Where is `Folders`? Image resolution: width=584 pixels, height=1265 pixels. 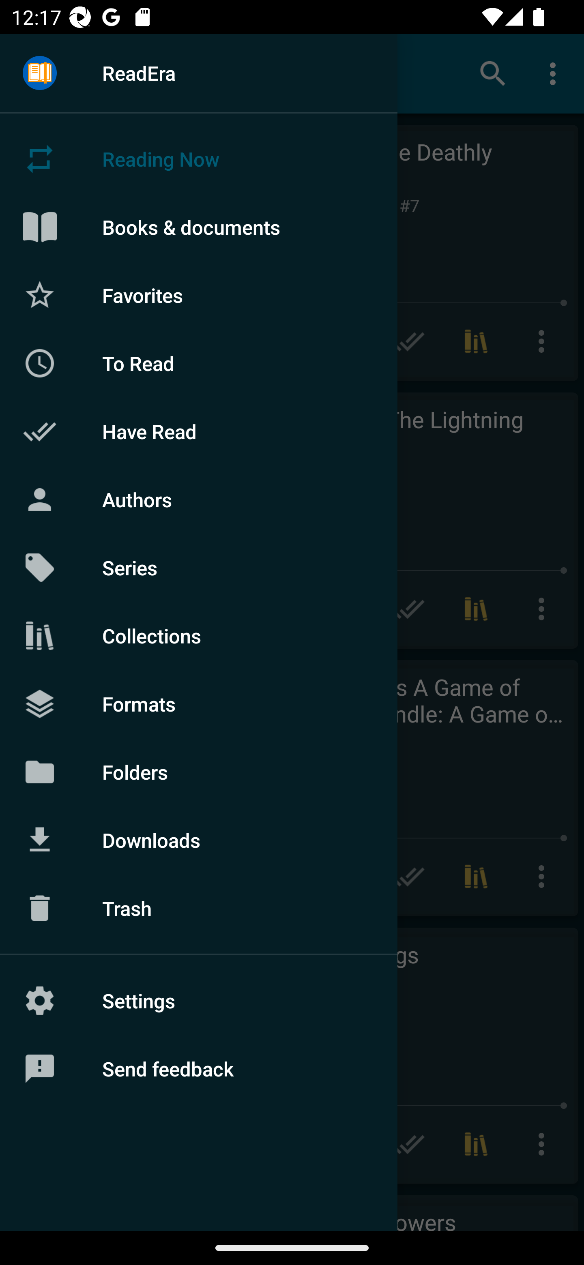 Folders is located at coordinates (199, 771).